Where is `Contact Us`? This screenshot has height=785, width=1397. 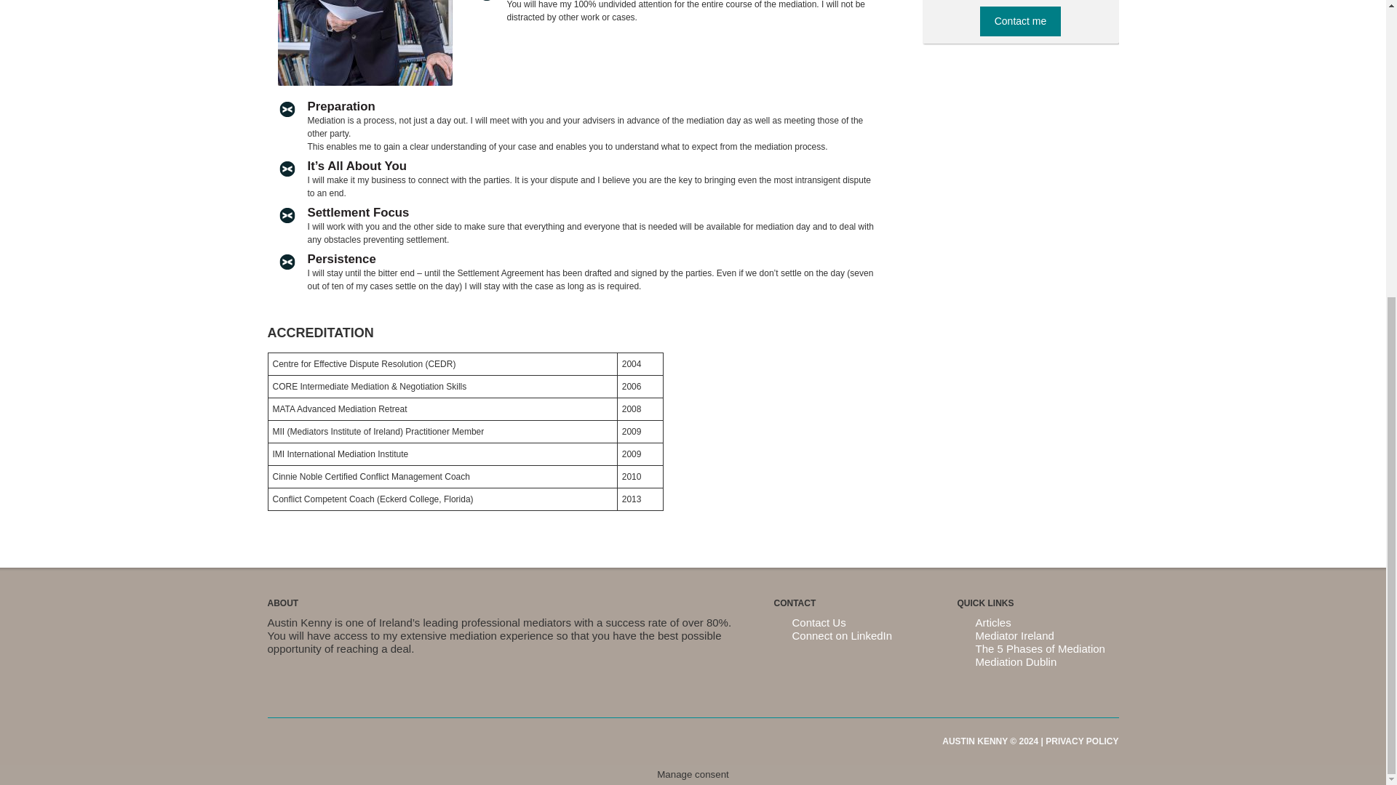
Contact Us is located at coordinates (818, 622).